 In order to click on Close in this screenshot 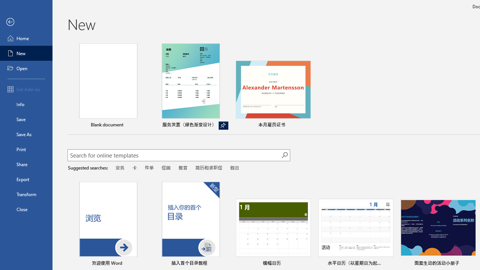, I will do `click(26, 209)`.